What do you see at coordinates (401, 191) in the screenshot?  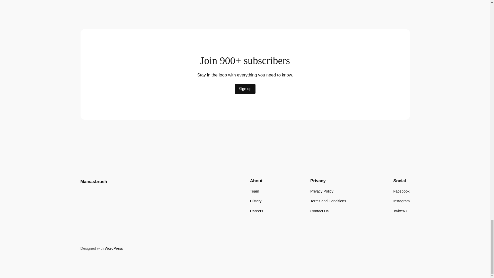 I see `Facebook` at bounding box center [401, 191].